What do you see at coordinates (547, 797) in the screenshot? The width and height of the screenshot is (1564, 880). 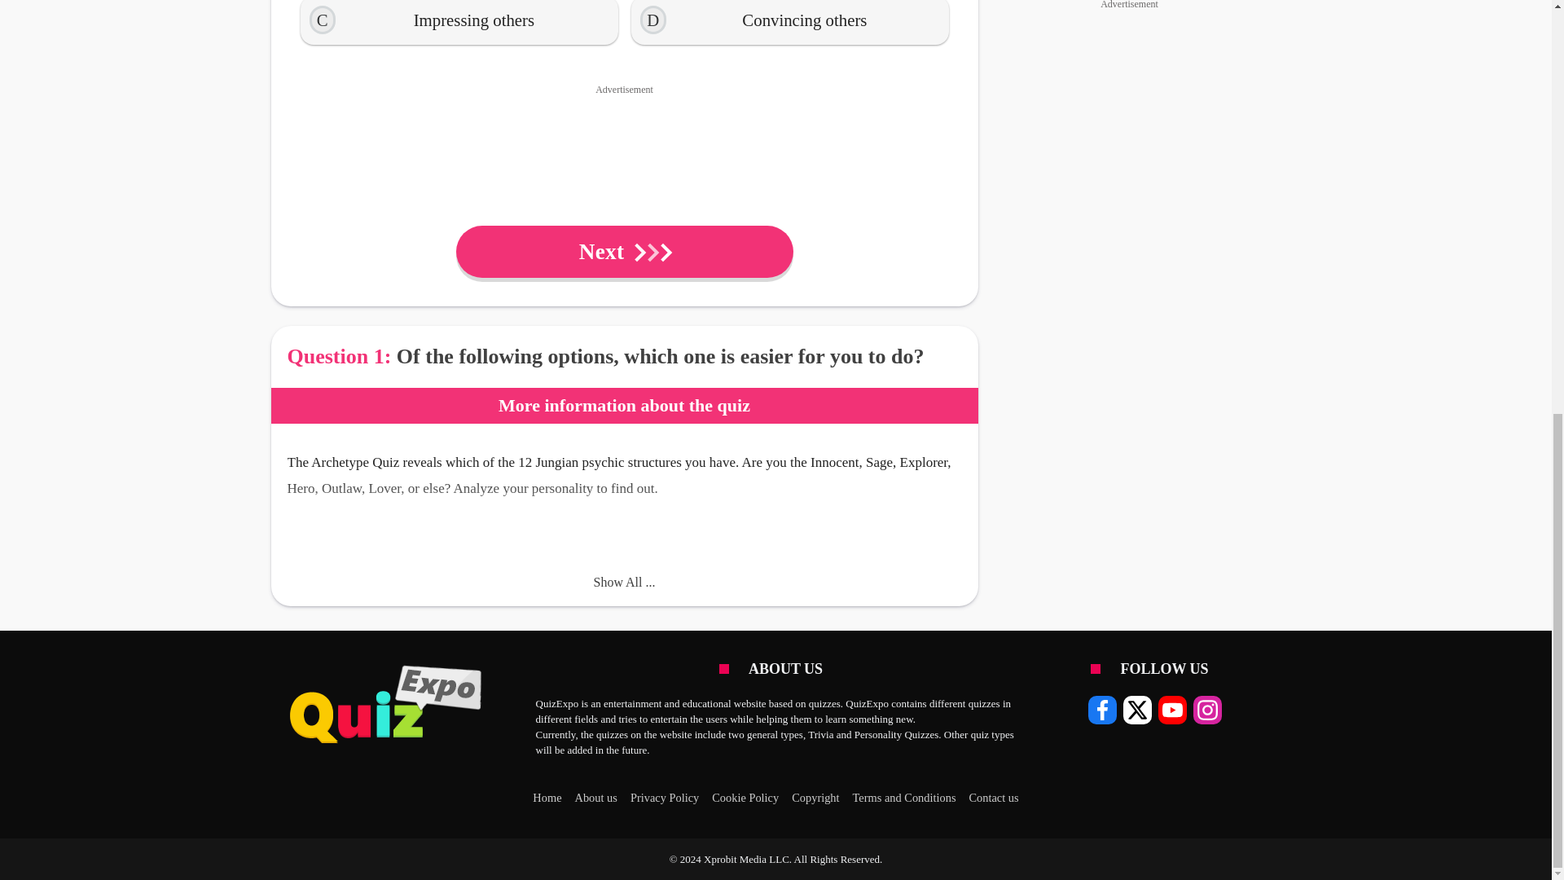 I see `Home` at bounding box center [547, 797].